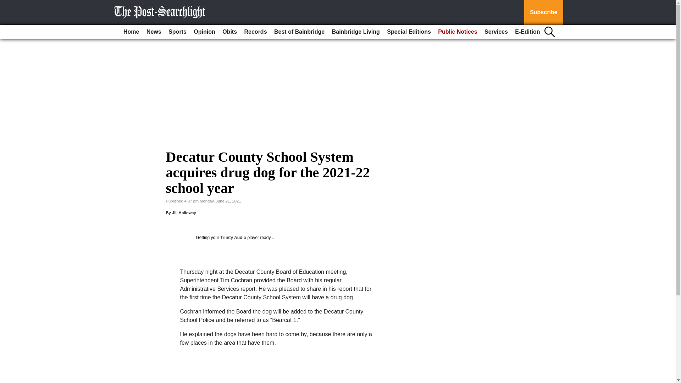 The width and height of the screenshot is (681, 383). What do you see at coordinates (409, 32) in the screenshot?
I see `Special Editions` at bounding box center [409, 32].